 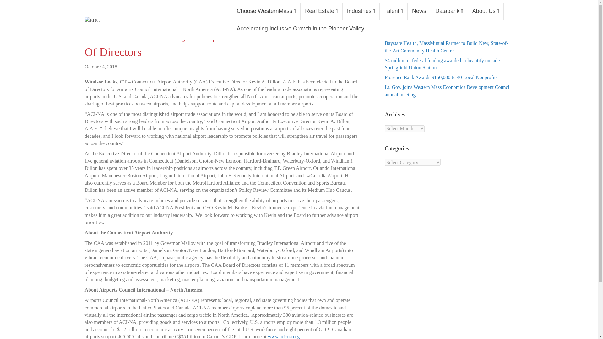 I want to click on Choose WesternMass, so click(x=266, y=11).